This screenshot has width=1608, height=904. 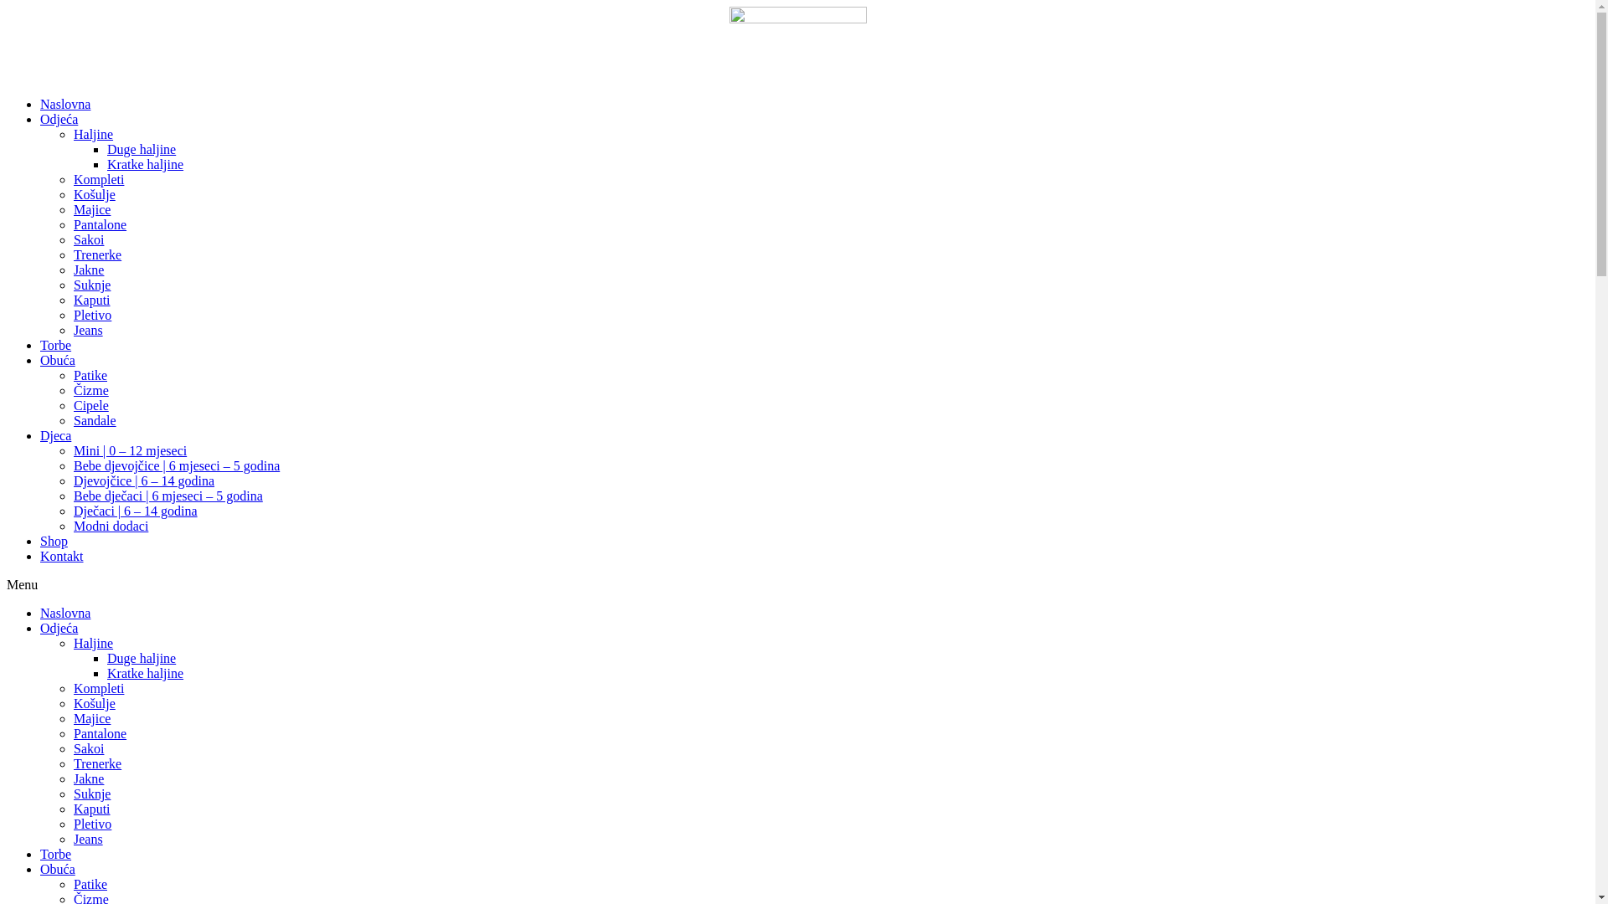 I want to click on Kaputi, so click(x=92, y=809).